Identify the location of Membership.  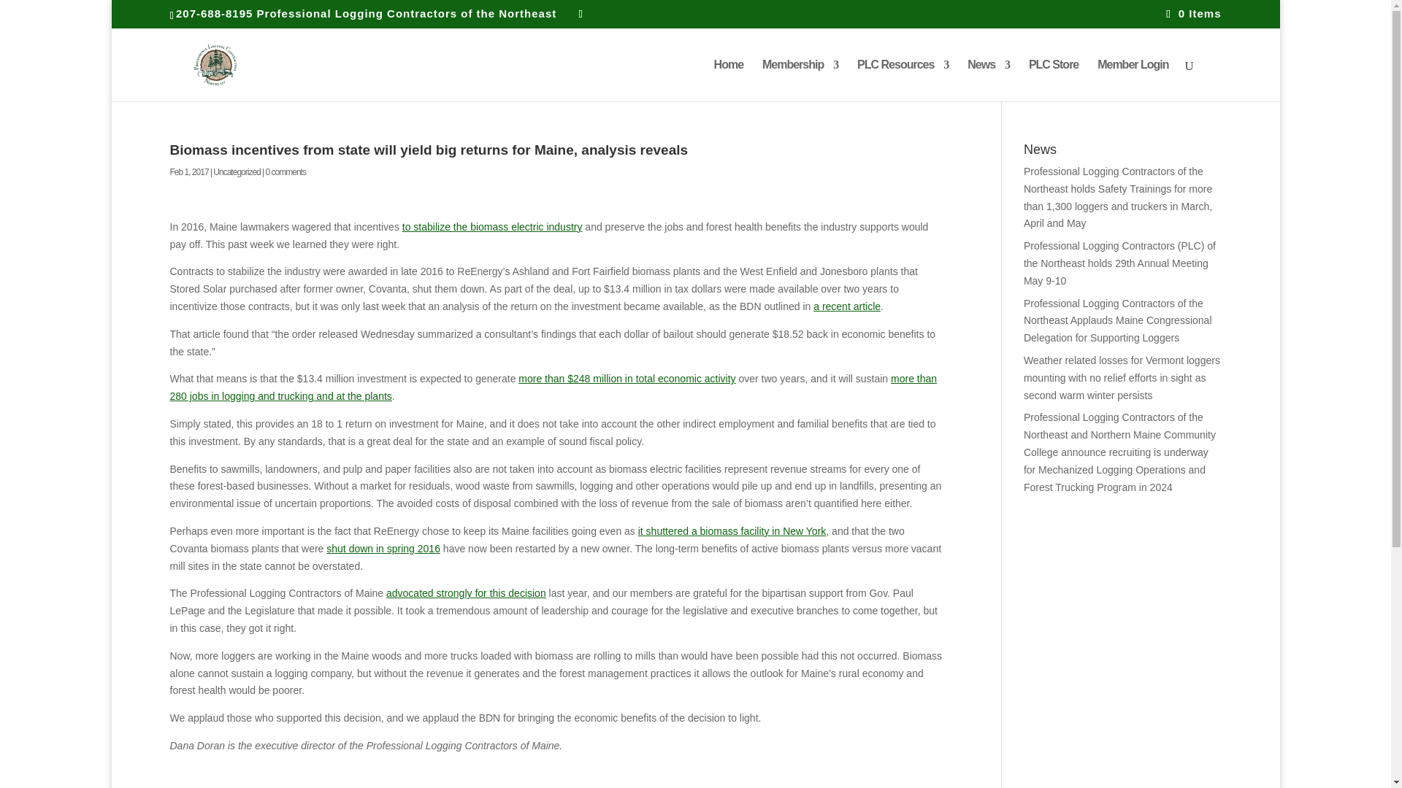
(800, 80).